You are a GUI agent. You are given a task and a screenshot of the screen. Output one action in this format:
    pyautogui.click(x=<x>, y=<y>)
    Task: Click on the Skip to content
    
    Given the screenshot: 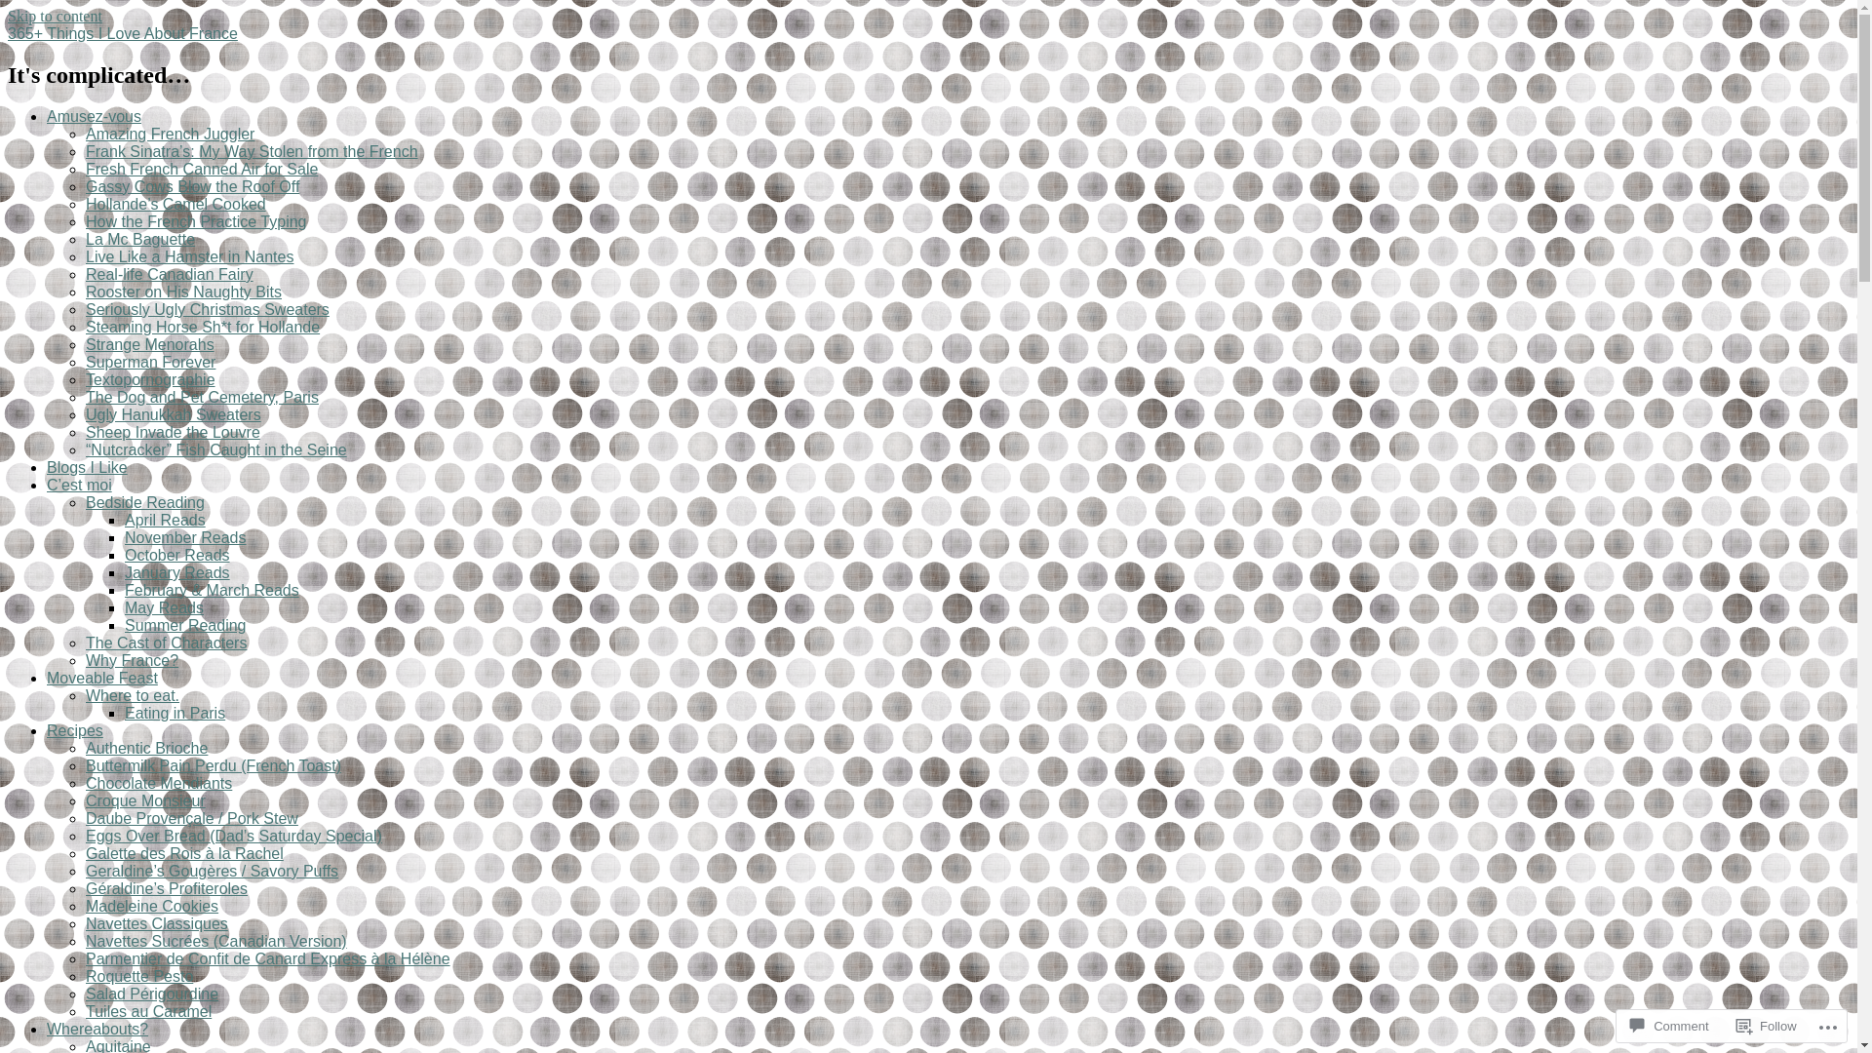 What is the action you would take?
    pyautogui.click(x=55, y=16)
    